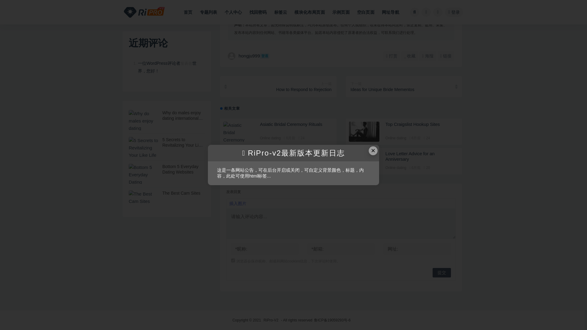  What do you see at coordinates (404, 87) in the screenshot?
I see `Ideas for Unique Bride Mementos` at bounding box center [404, 87].